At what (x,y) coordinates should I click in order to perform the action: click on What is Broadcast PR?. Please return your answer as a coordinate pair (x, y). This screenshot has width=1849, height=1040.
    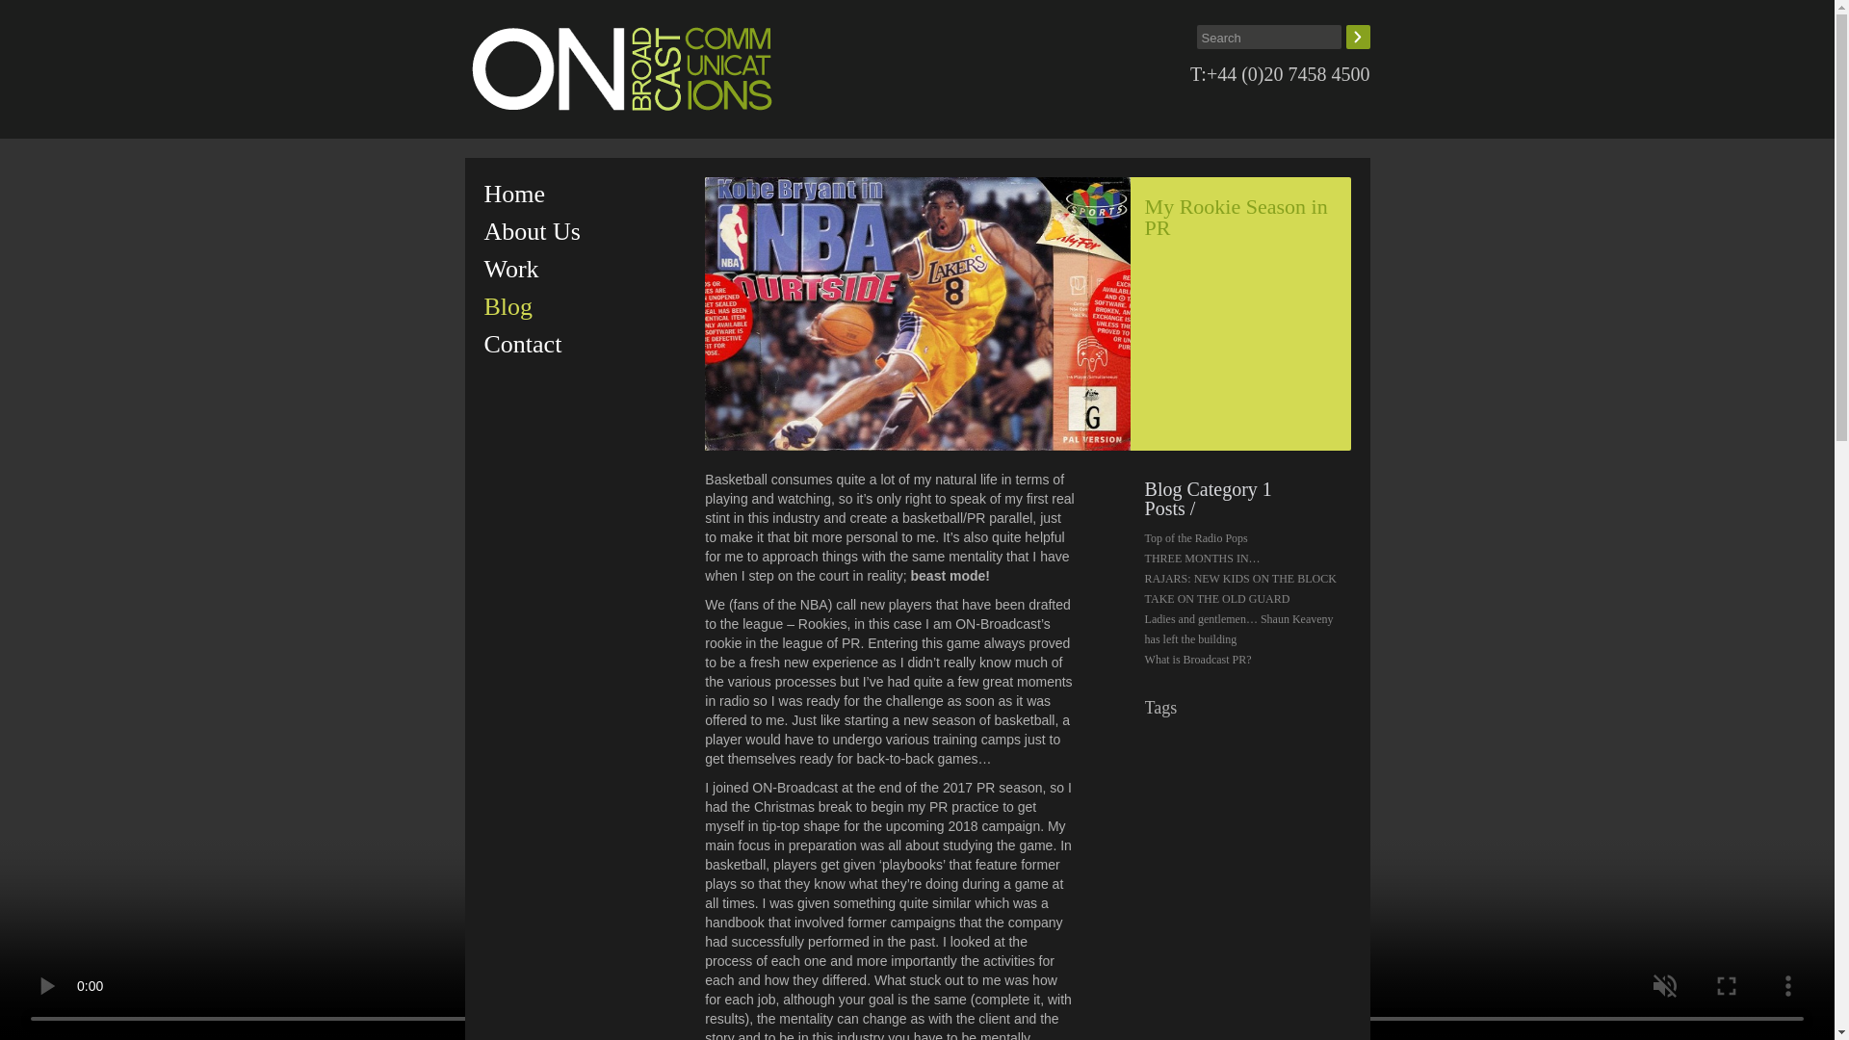
    Looking at the image, I should click on (1198, 660).